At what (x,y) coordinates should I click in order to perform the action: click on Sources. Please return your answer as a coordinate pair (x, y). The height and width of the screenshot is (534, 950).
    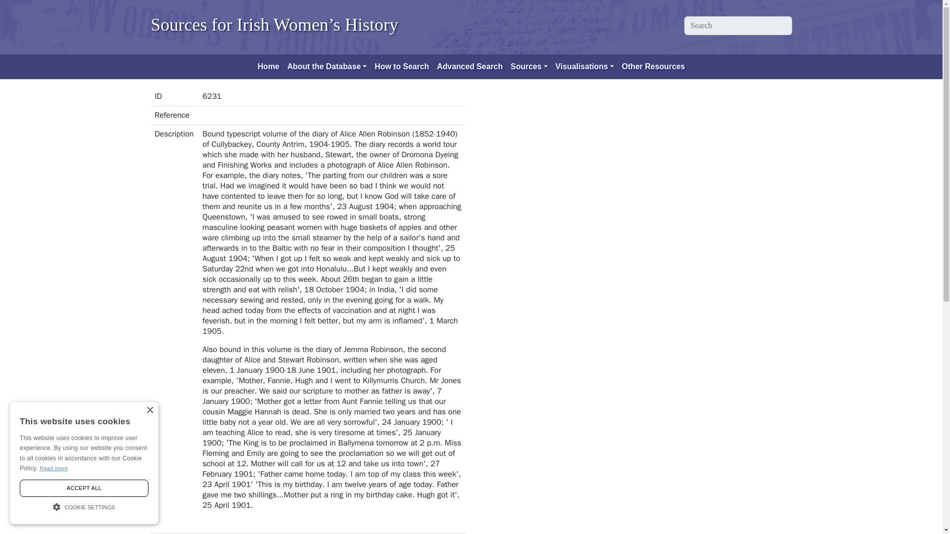
    Looking at the image, I should click on (529, 66).